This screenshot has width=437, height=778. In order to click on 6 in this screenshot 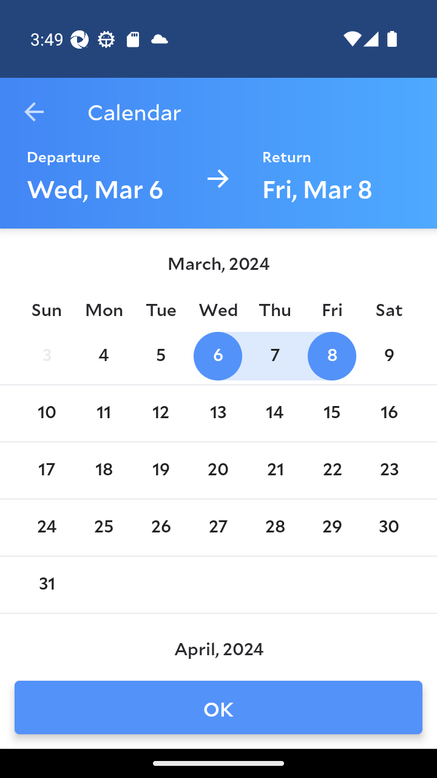, I will do `click(217, 356)`.